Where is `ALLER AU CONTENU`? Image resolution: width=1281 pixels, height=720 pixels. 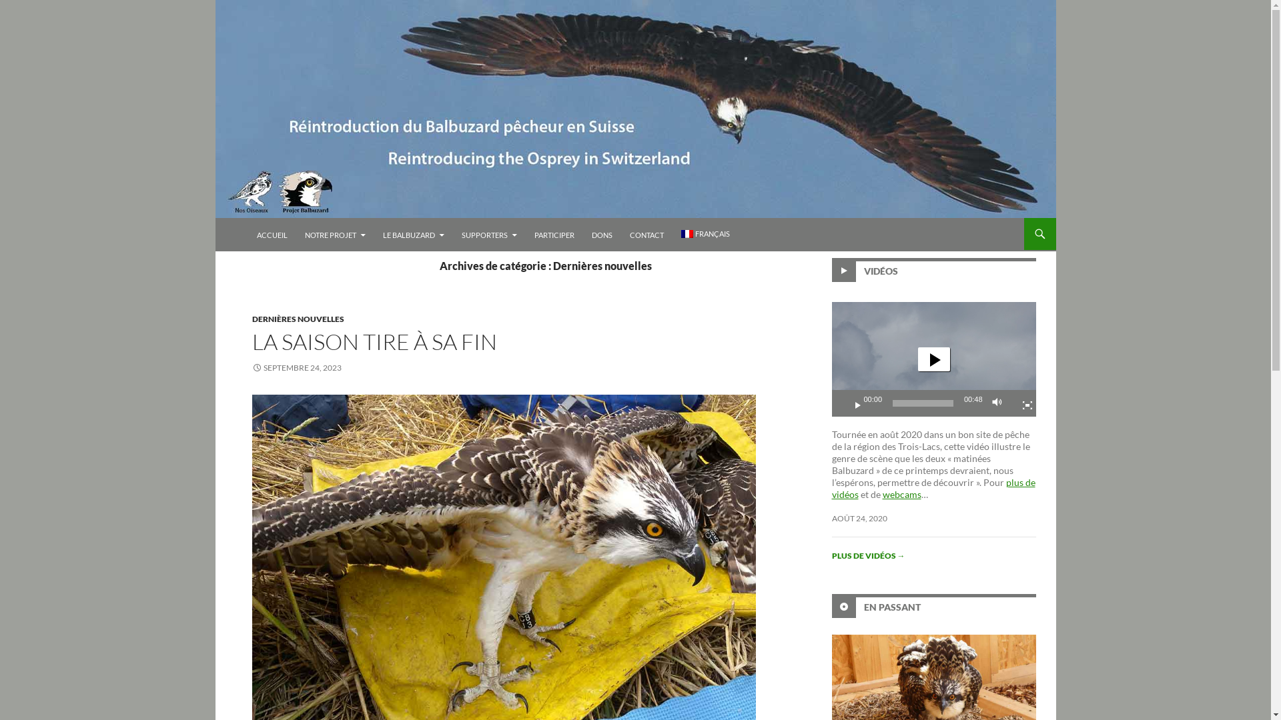 ALLER AU CONTENU is located at coordinates (256, 217).